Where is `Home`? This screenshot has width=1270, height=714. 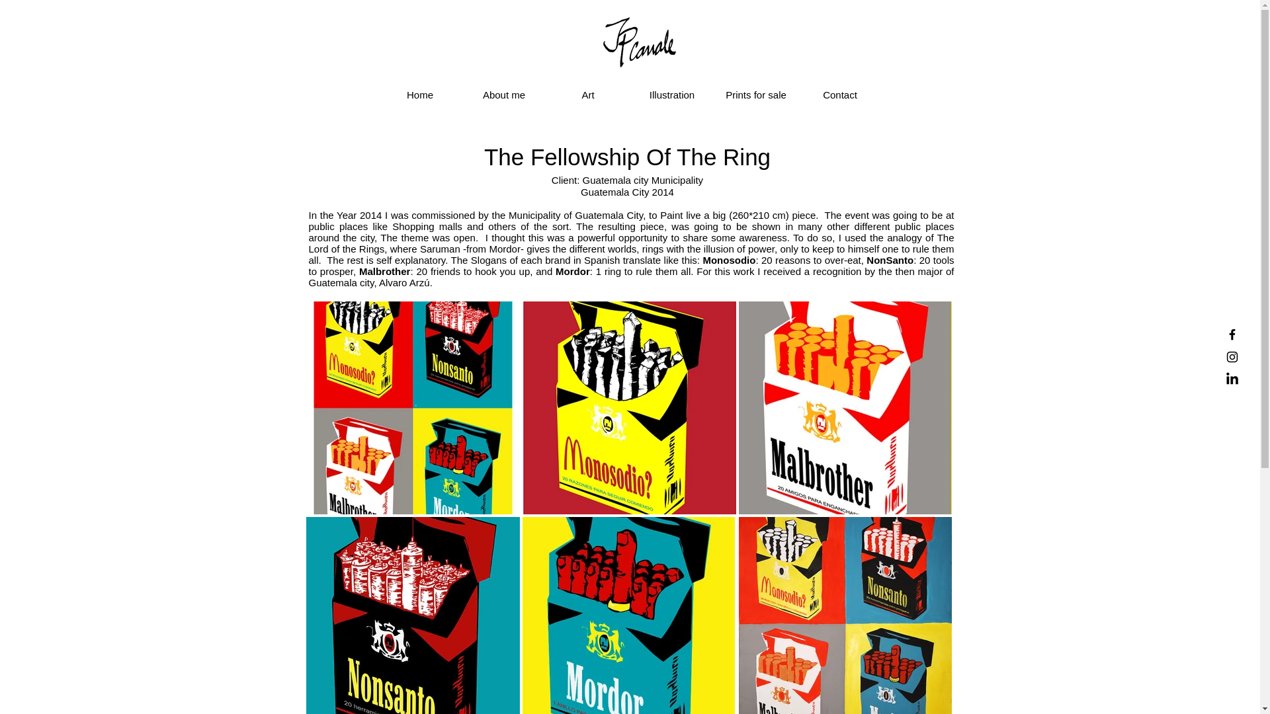
Home is located at coordinates (420, 95).